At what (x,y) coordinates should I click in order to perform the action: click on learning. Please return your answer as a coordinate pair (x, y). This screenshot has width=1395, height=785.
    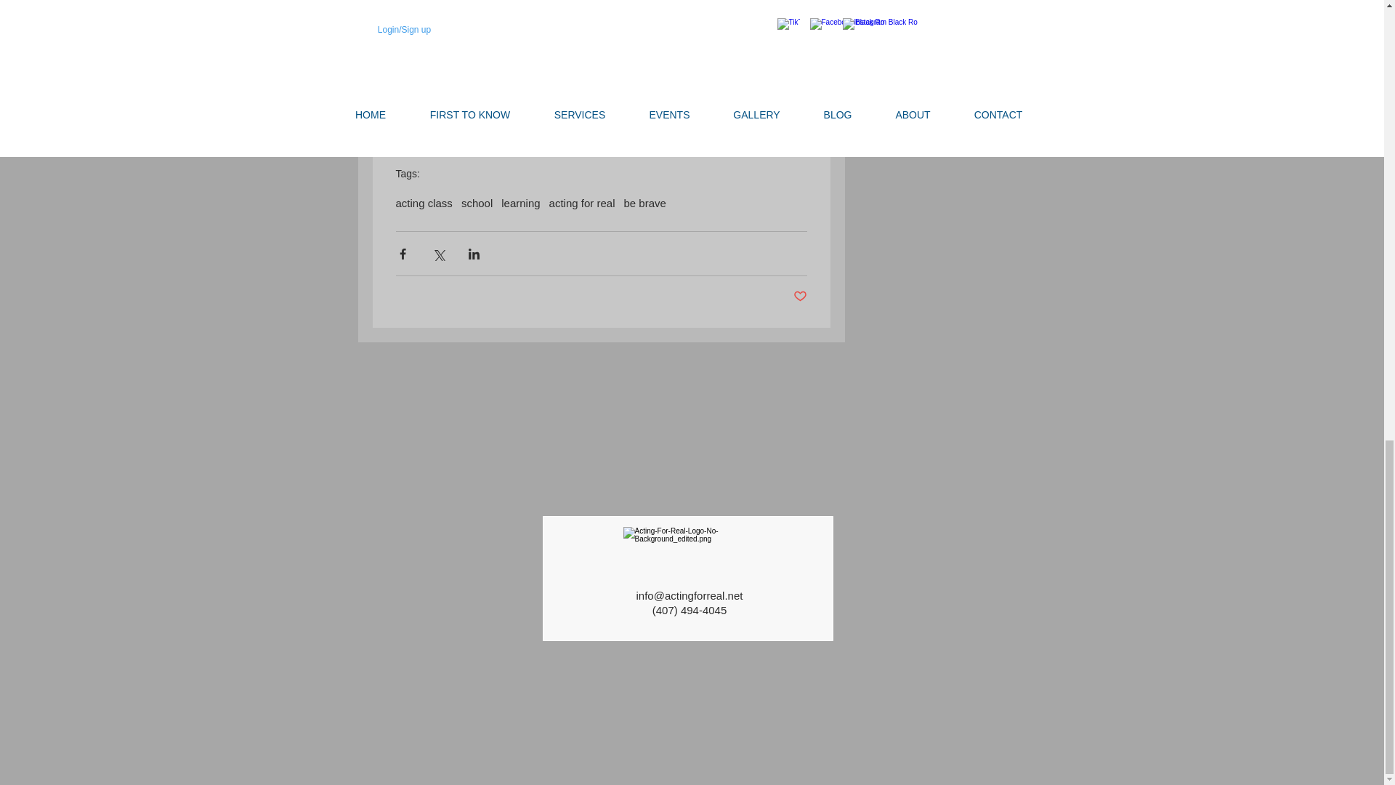
    Looking at the image, I should click on (520, 204).